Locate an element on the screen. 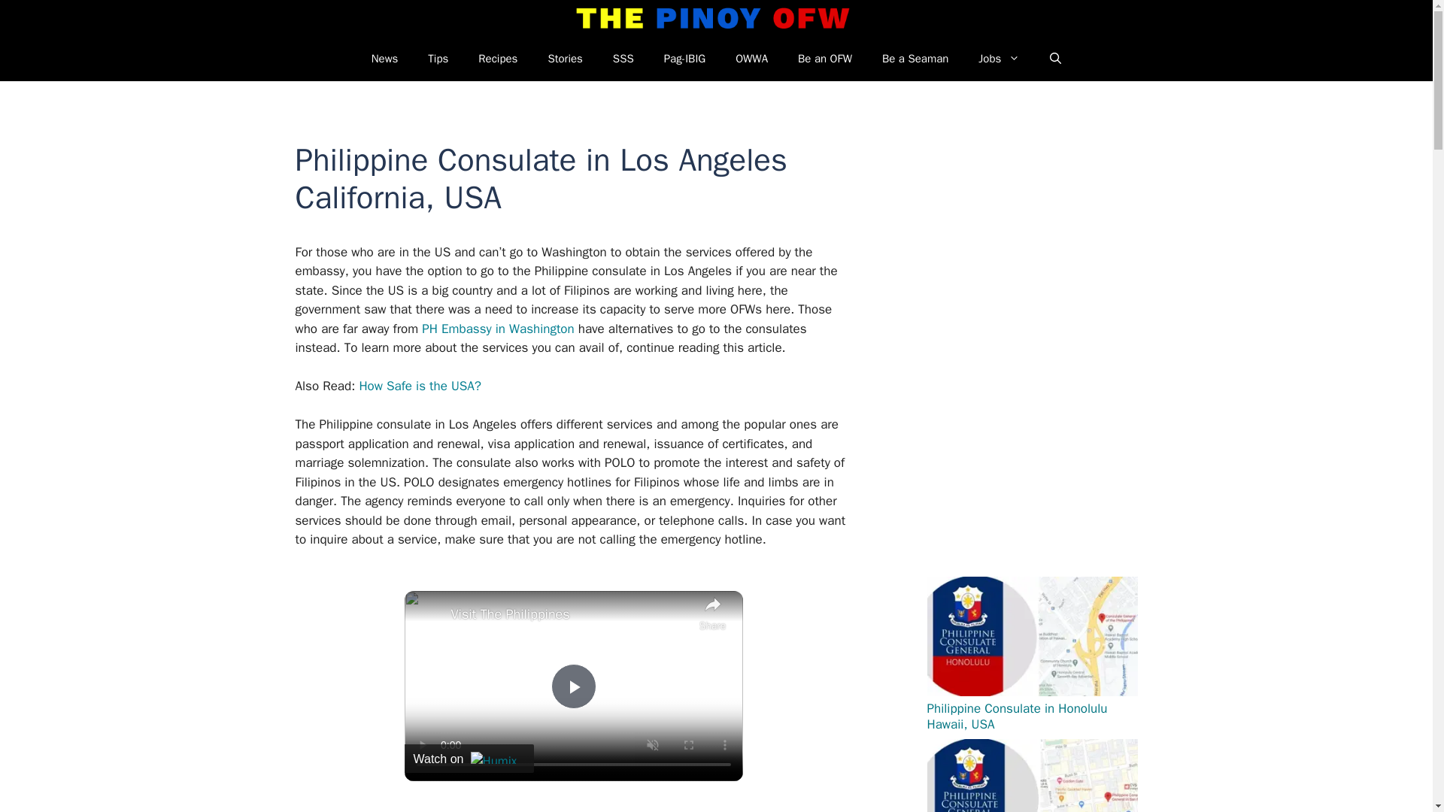 The width and height of the screenshot is (1444, 812). SSS is located at coordinates (623, 59).